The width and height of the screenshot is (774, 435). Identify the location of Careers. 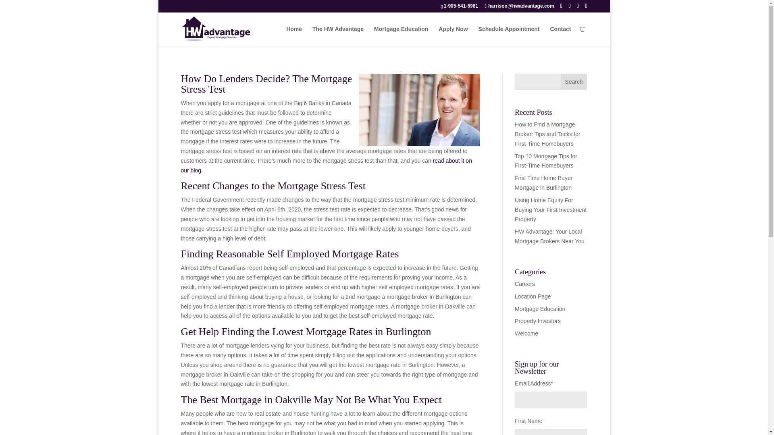
(524, 284).